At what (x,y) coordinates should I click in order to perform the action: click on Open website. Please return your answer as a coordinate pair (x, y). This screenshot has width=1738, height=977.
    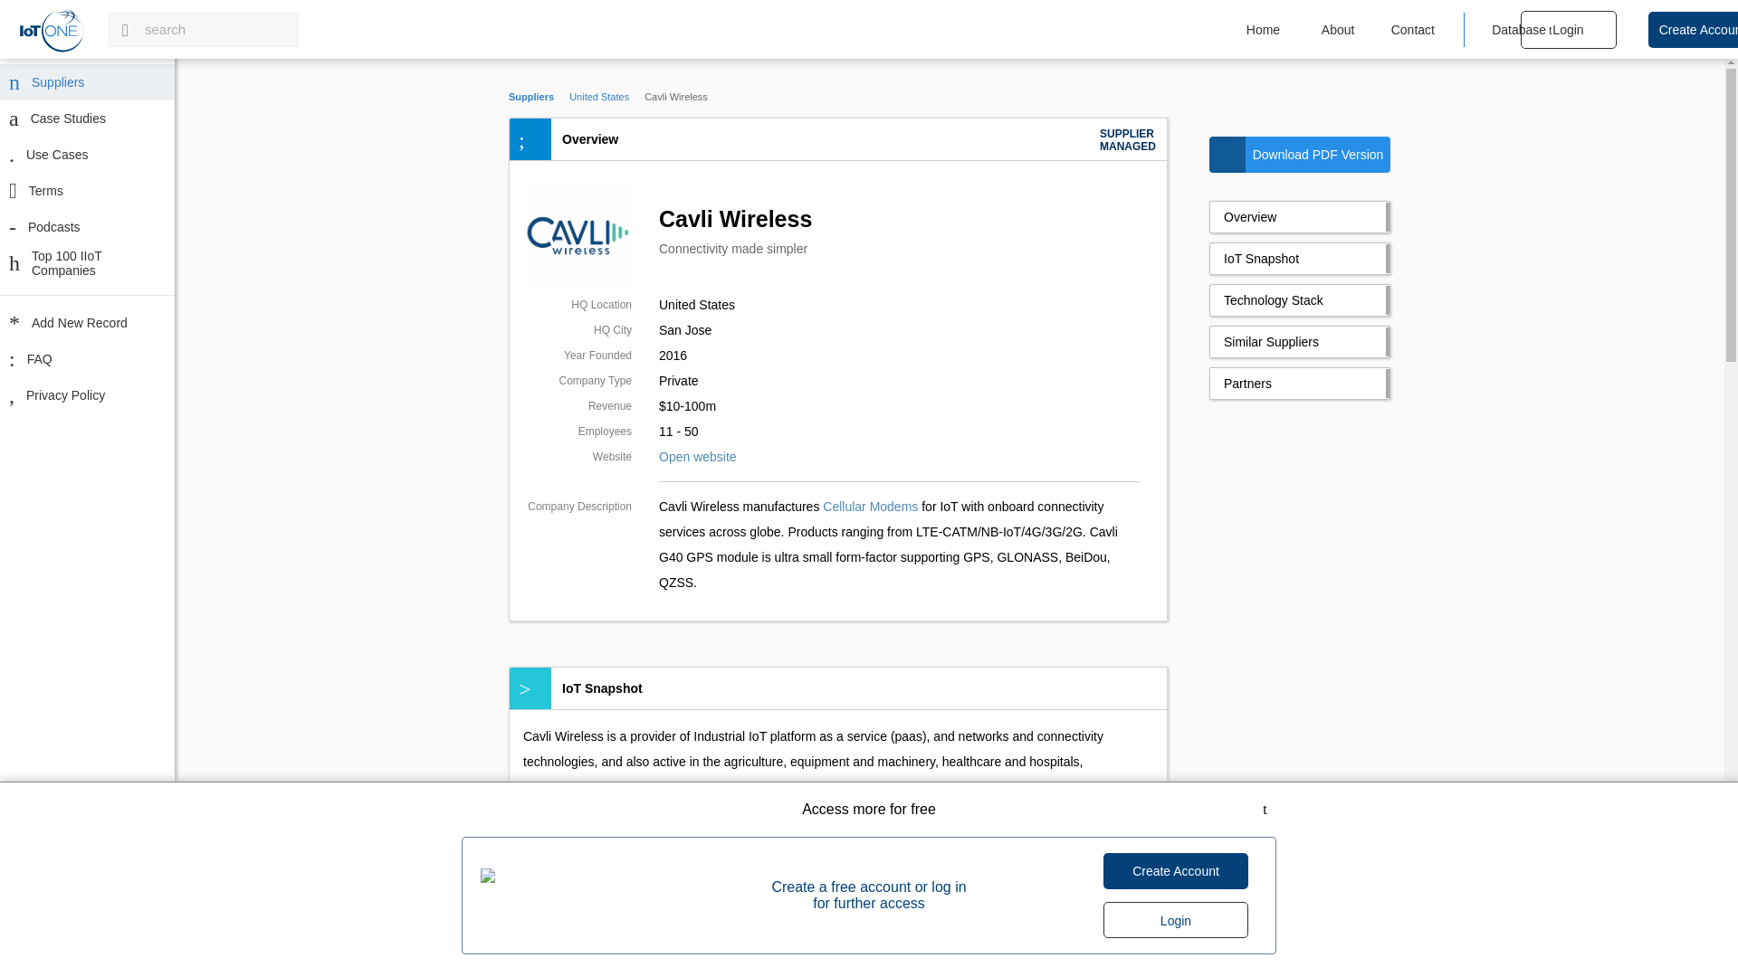
    Looking at the image, I should click on (697, 456).